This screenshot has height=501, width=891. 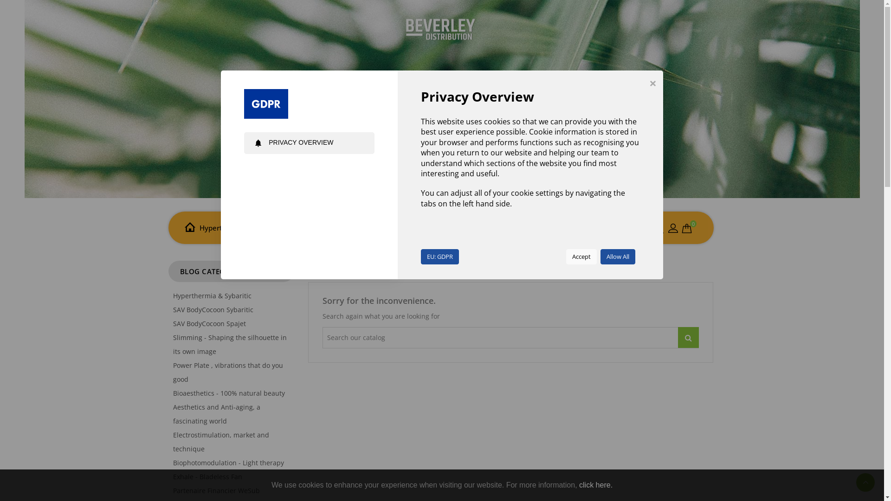 I want to click on Nutrition, so click(x=458, y=228).